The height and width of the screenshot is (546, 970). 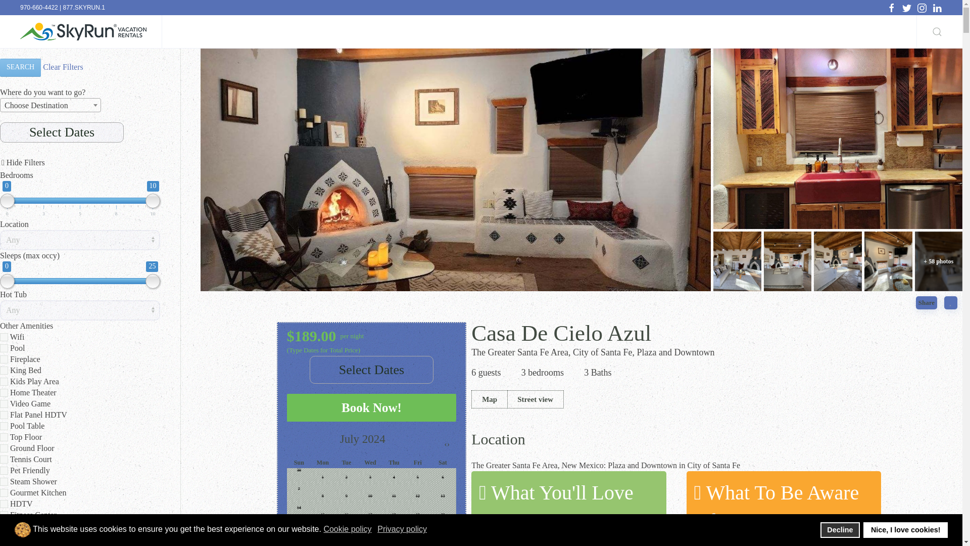 What do you see at coordinates (4, 381) in the screenshot?
I see `3` at bounding box center [4, 381].